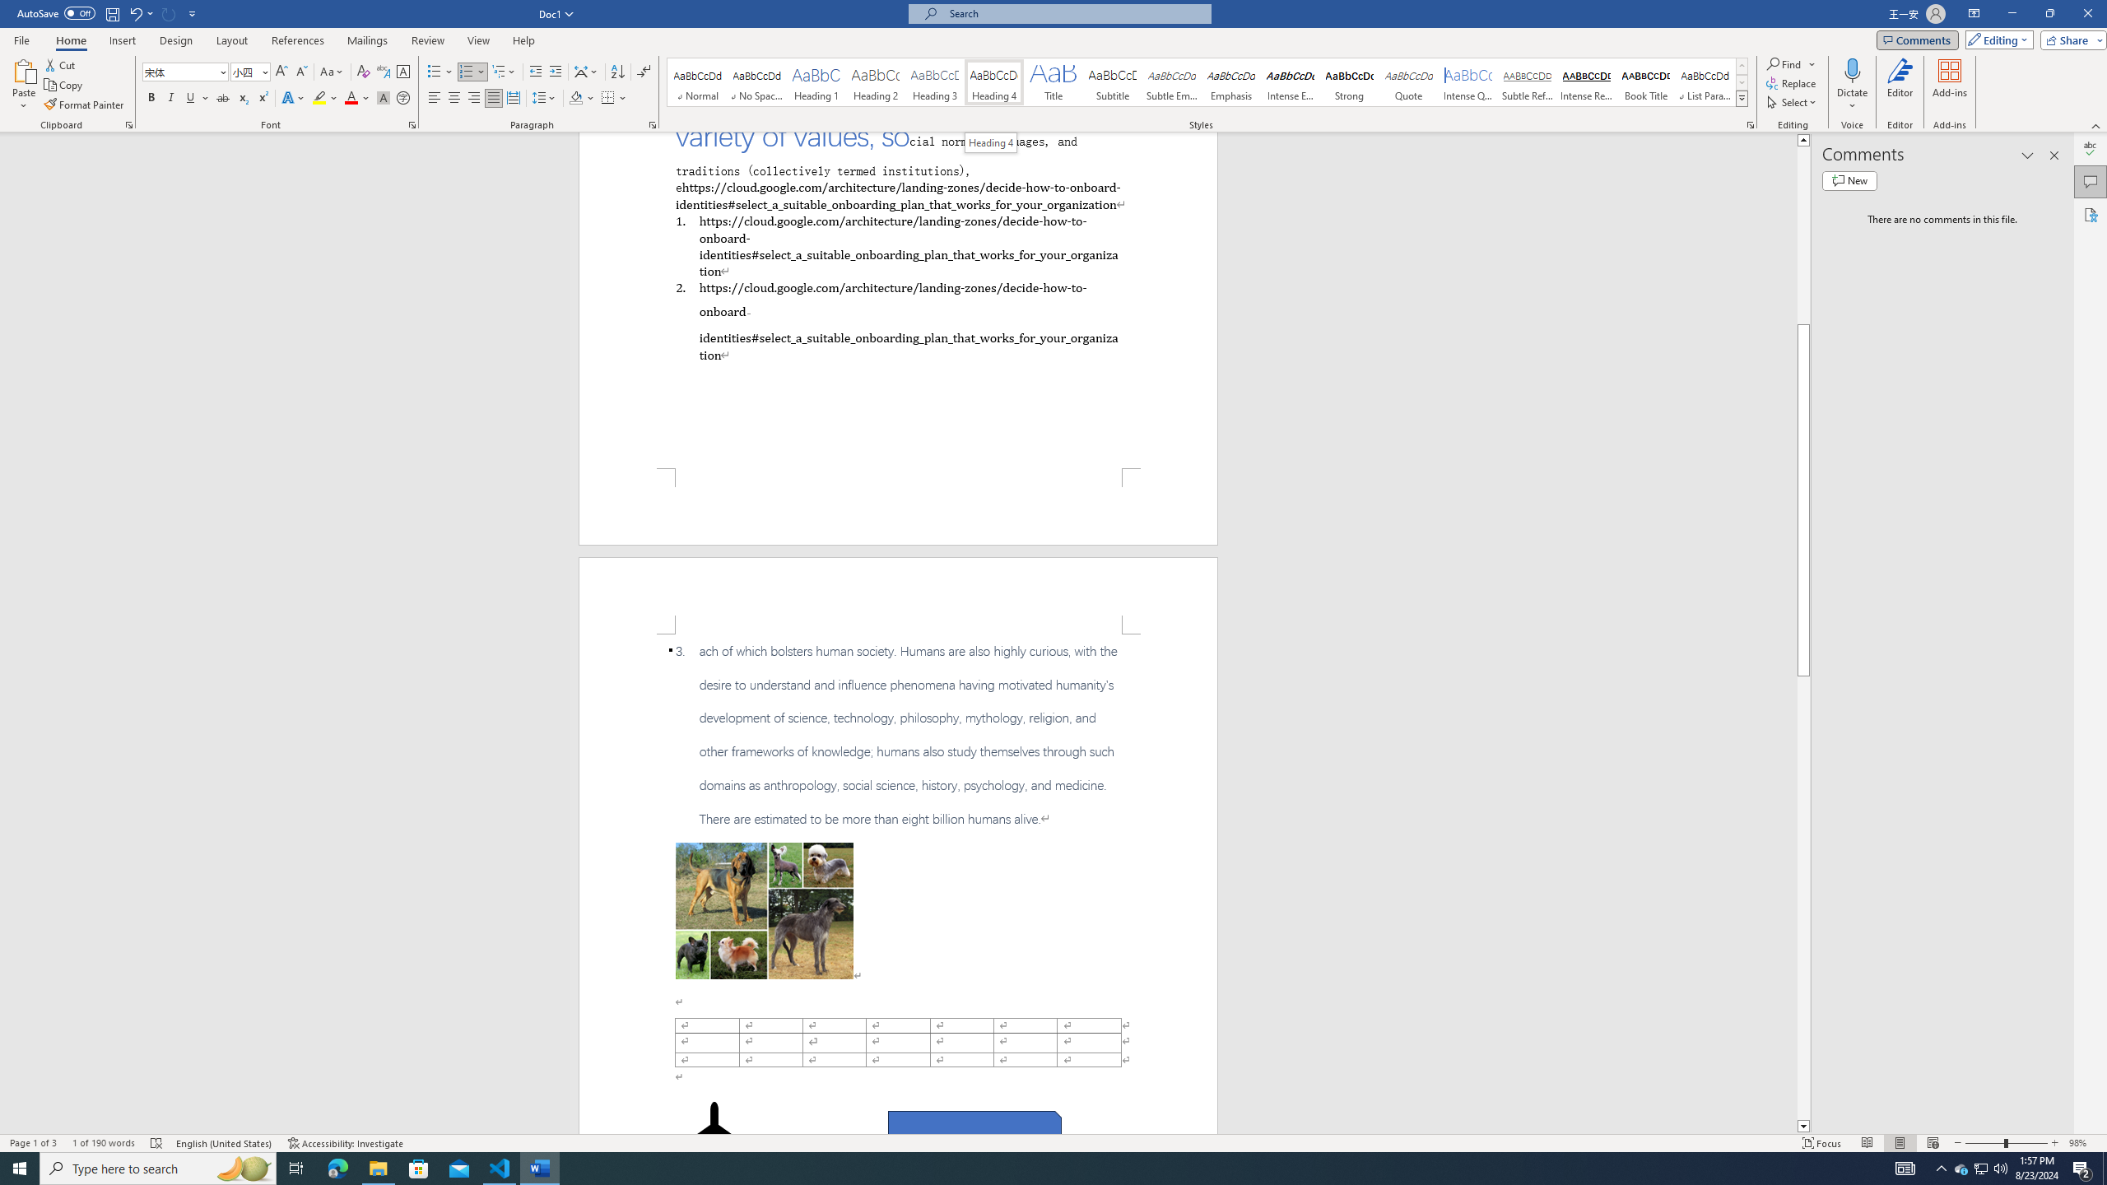 The width and height of the screenshot is (2107, 1185). Describe the element at coordinates (1803, 634) in the screenshot. I see `Class: NetUIScrollBar` at that location.